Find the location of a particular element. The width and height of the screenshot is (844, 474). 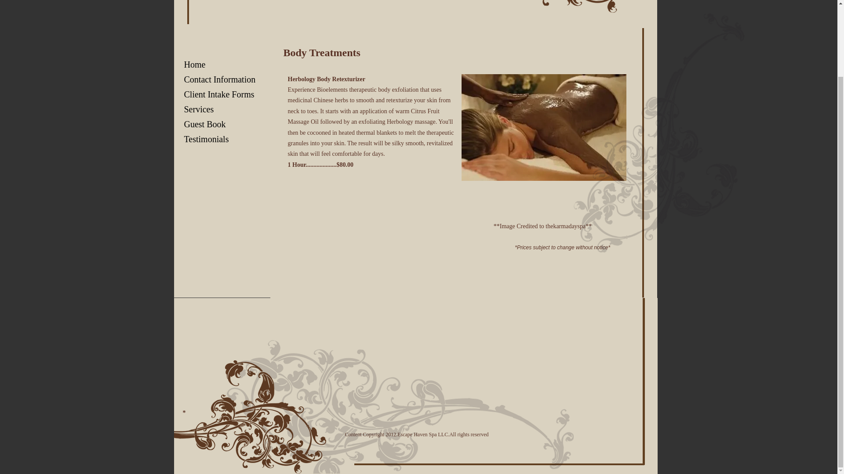

Home is located at coordinates (194, 65).